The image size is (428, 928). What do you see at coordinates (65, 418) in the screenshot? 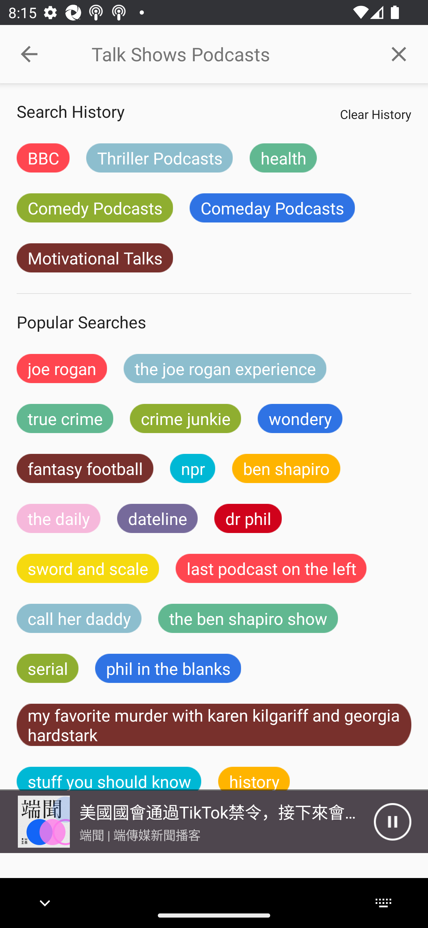
I see `true crime` at bounding box center [65, 418].